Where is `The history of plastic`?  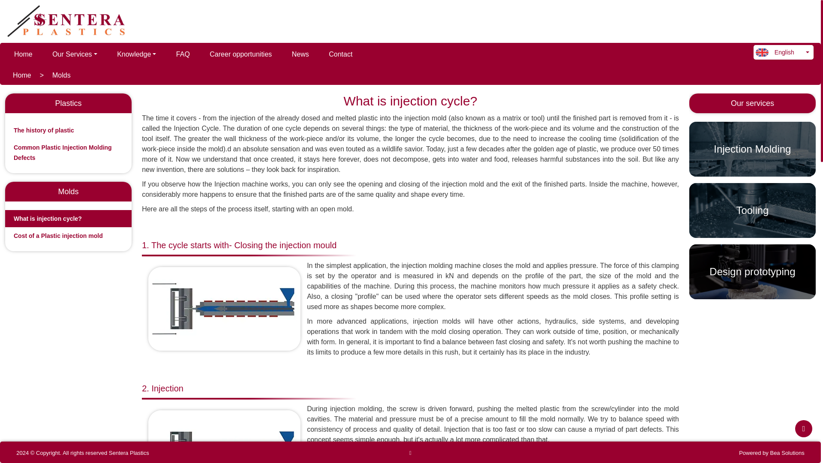 The history of plastic is located at coordinates (44, 130).